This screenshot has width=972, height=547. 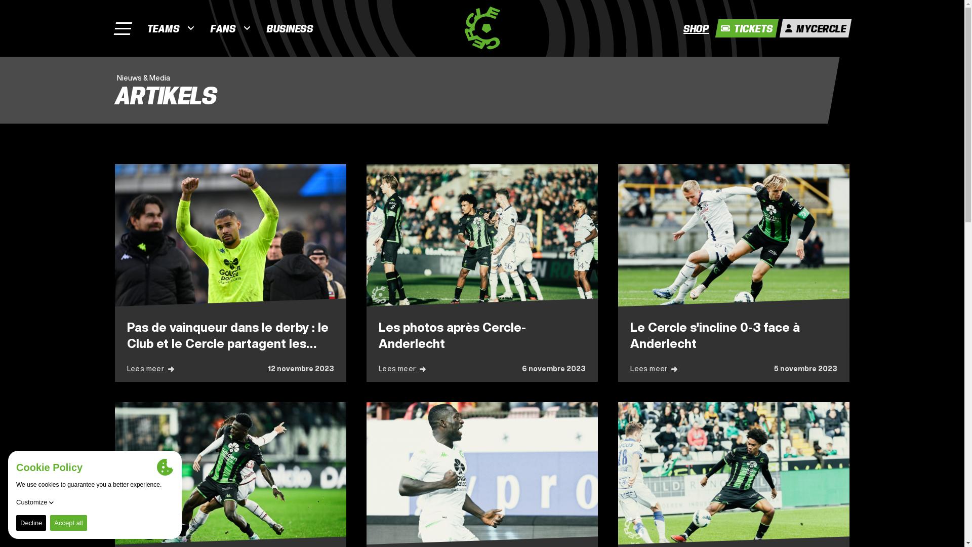 I want to click on TICKETS, so click(x=745, y=28).